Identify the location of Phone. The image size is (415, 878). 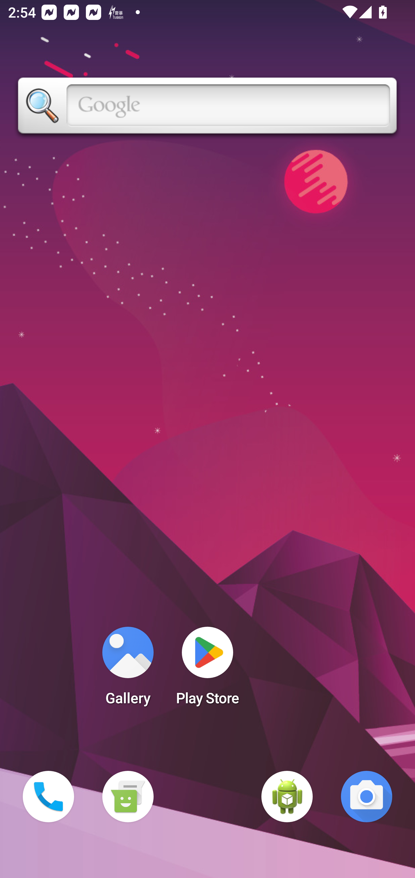
(48, 797).